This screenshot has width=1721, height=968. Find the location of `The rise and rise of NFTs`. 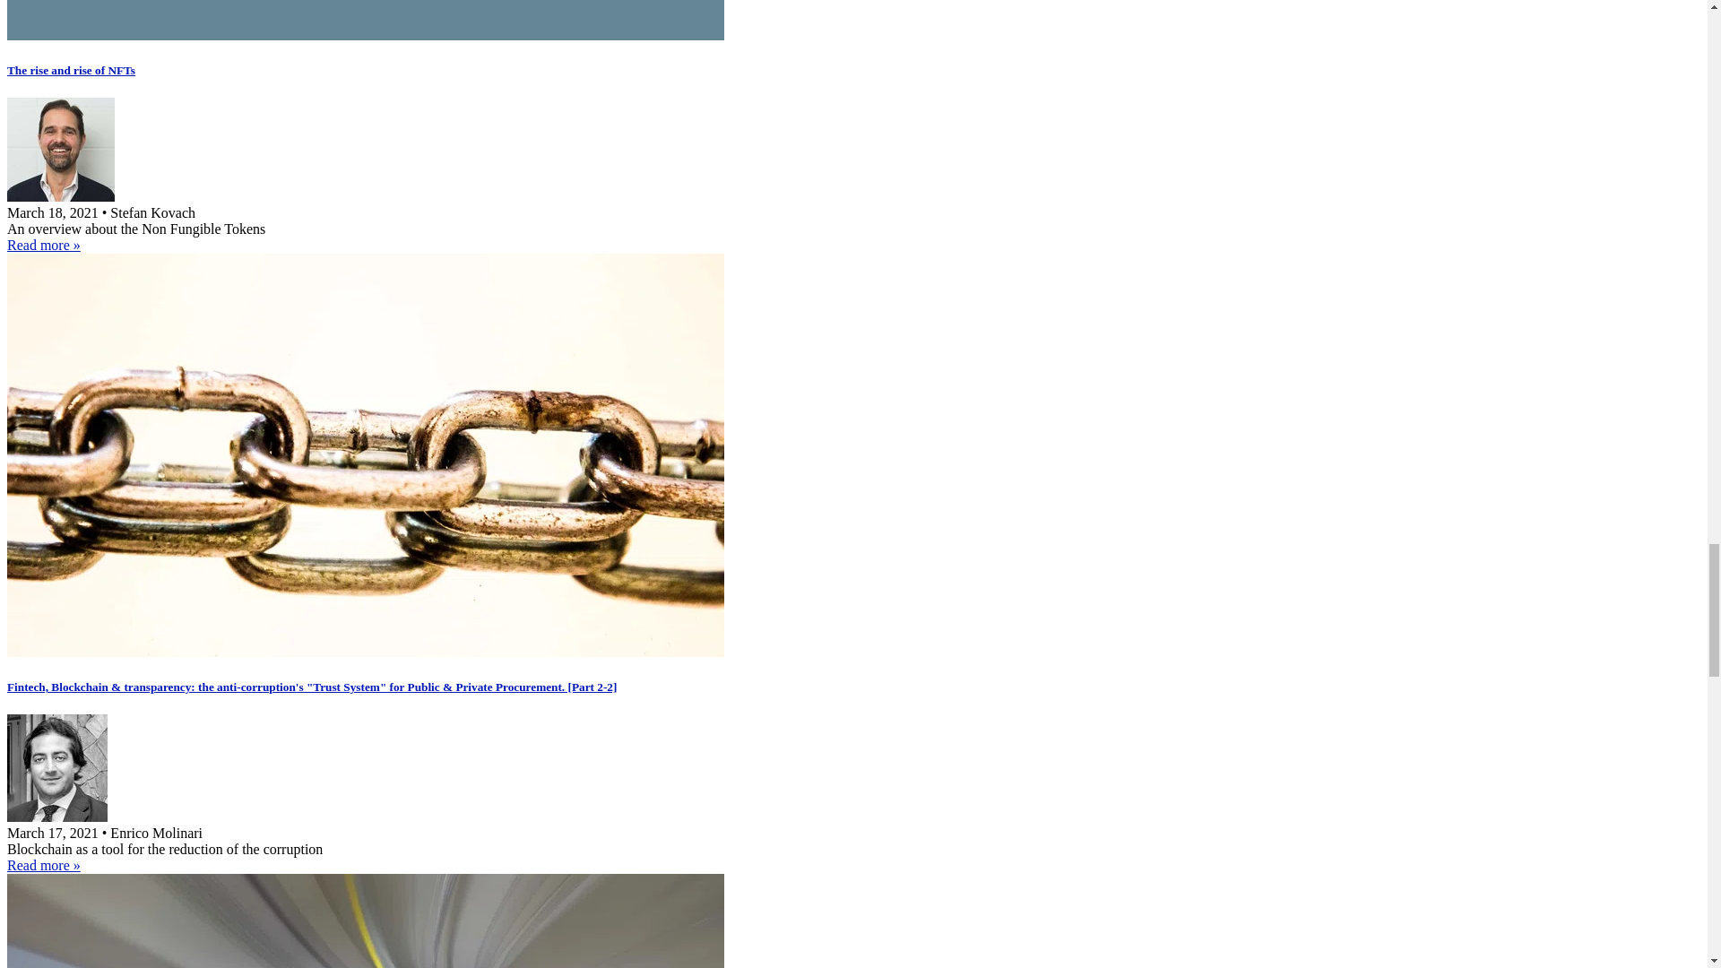

The rise and rise of NFTs is located at coordinates (43, 244).